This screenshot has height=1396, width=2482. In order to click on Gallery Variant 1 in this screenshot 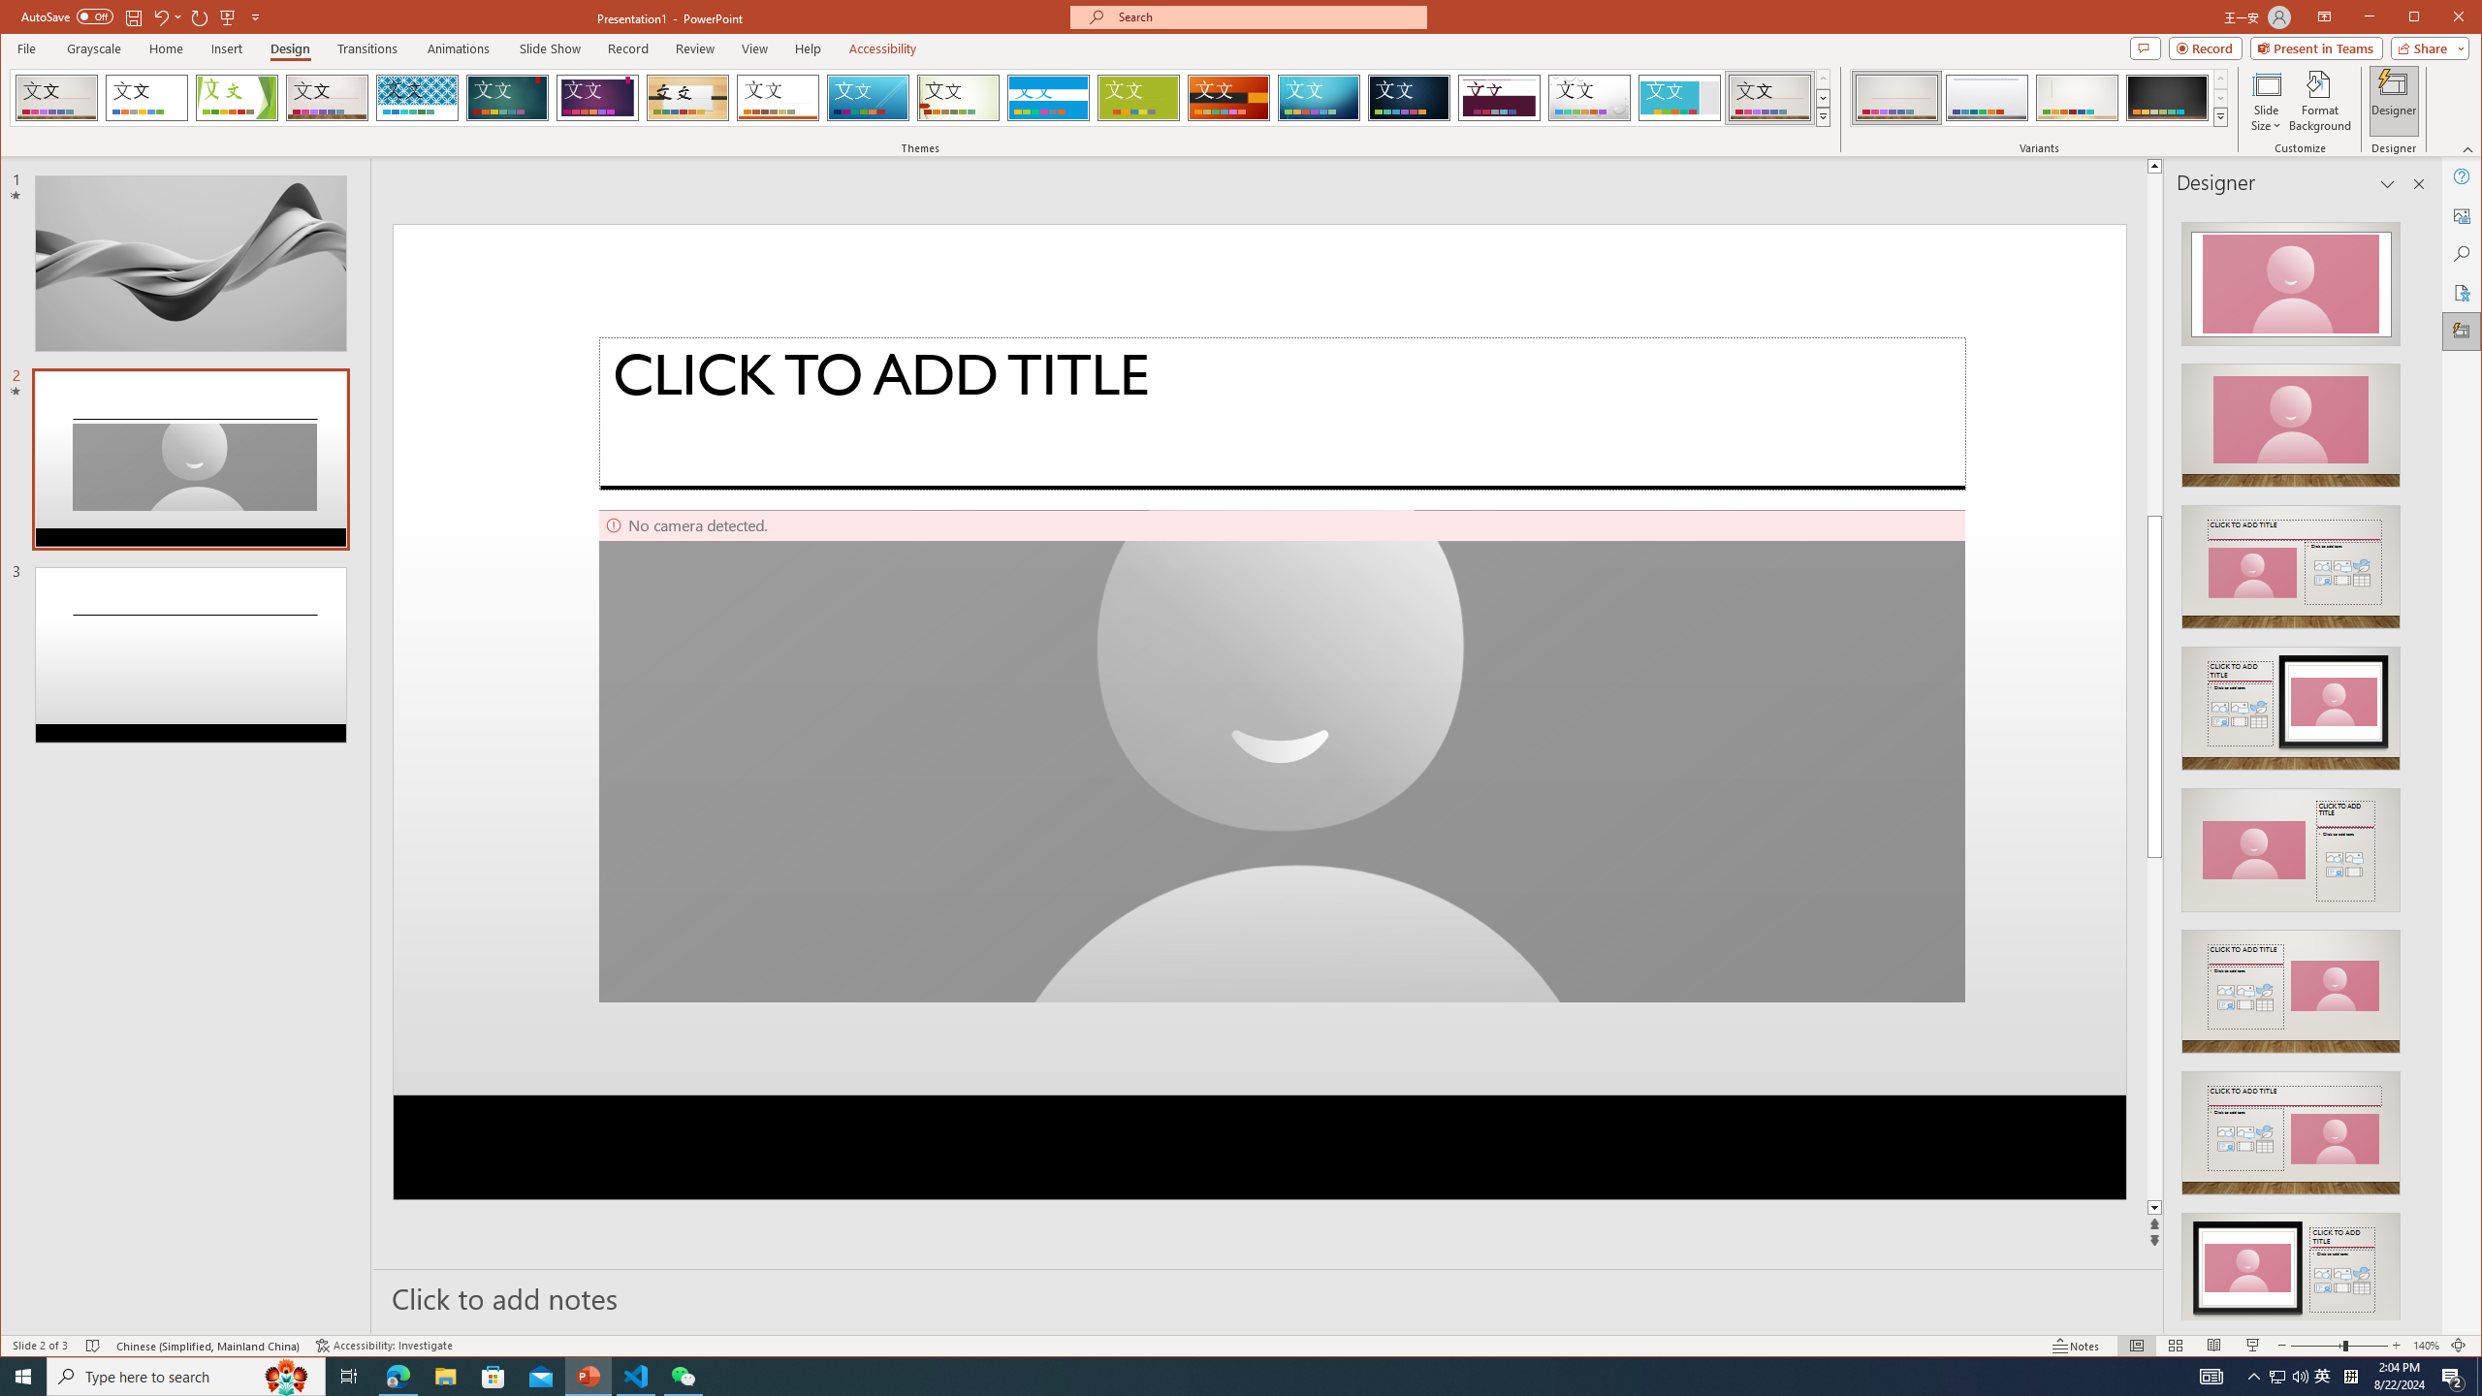, I will do `click(1895, 98)`.